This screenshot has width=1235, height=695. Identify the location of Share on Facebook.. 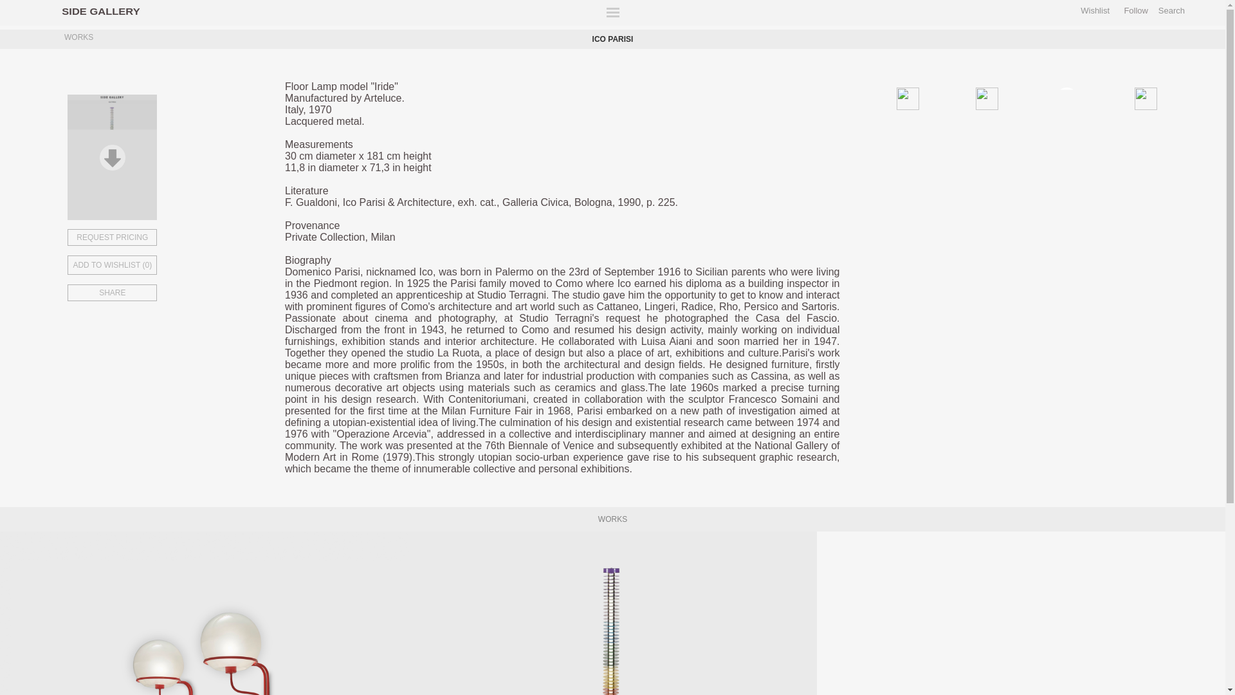
(937, 97).